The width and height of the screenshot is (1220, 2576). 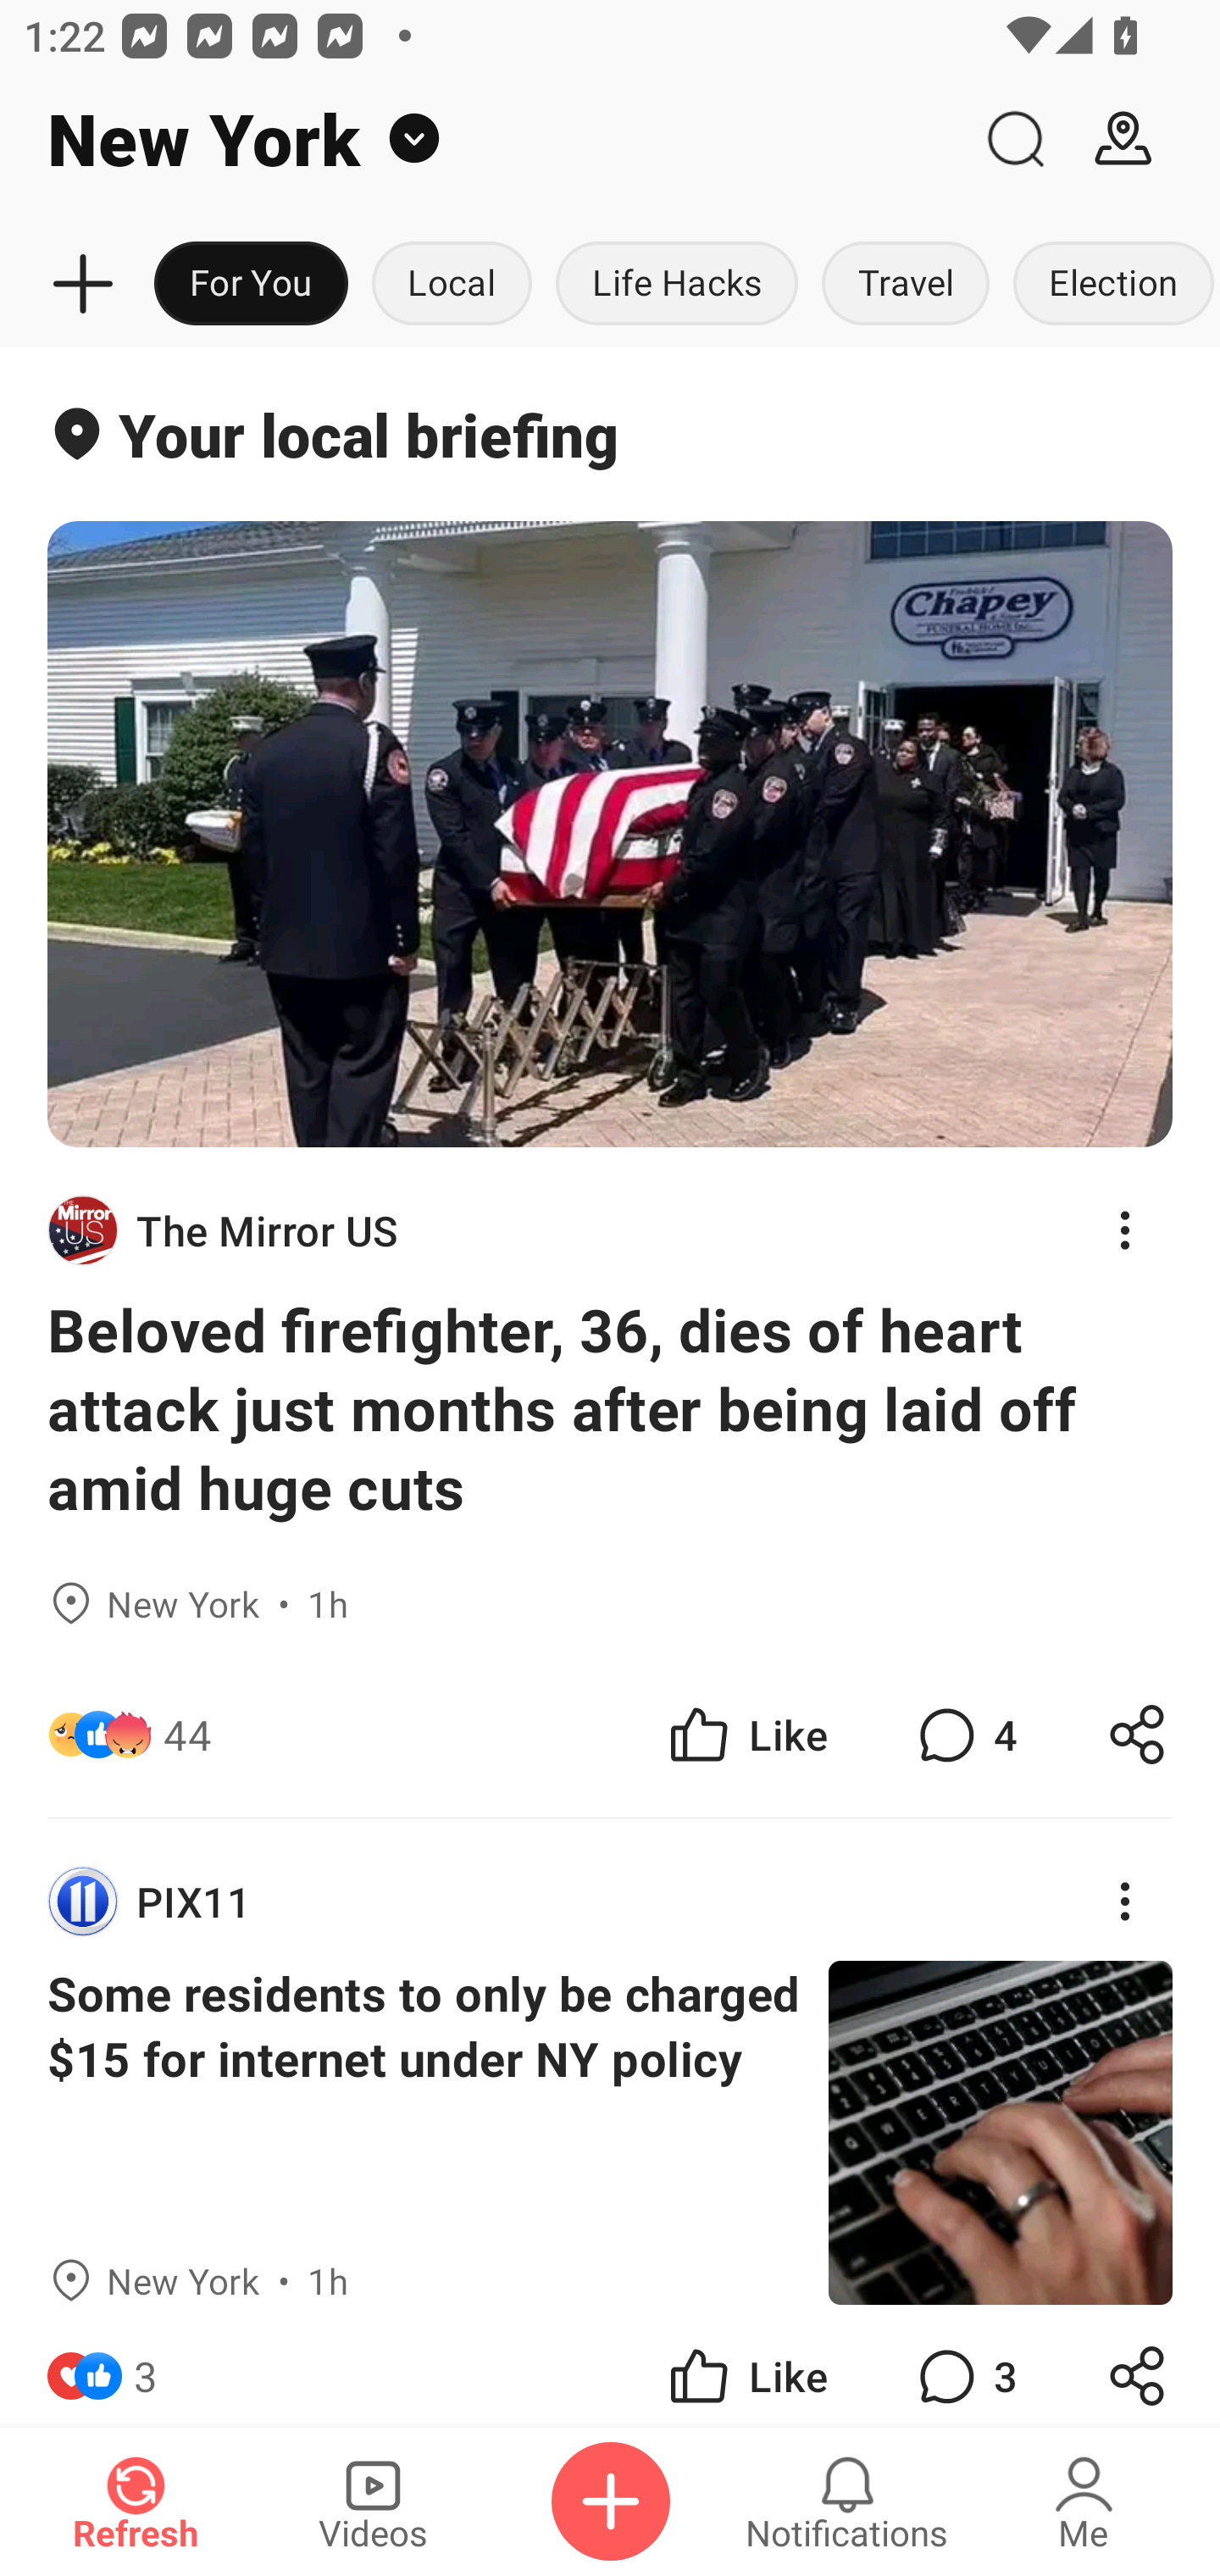 What do you see at coordinates (146, 2366) in the screenshot?
I see `3` at bounding box center [146, 2366].